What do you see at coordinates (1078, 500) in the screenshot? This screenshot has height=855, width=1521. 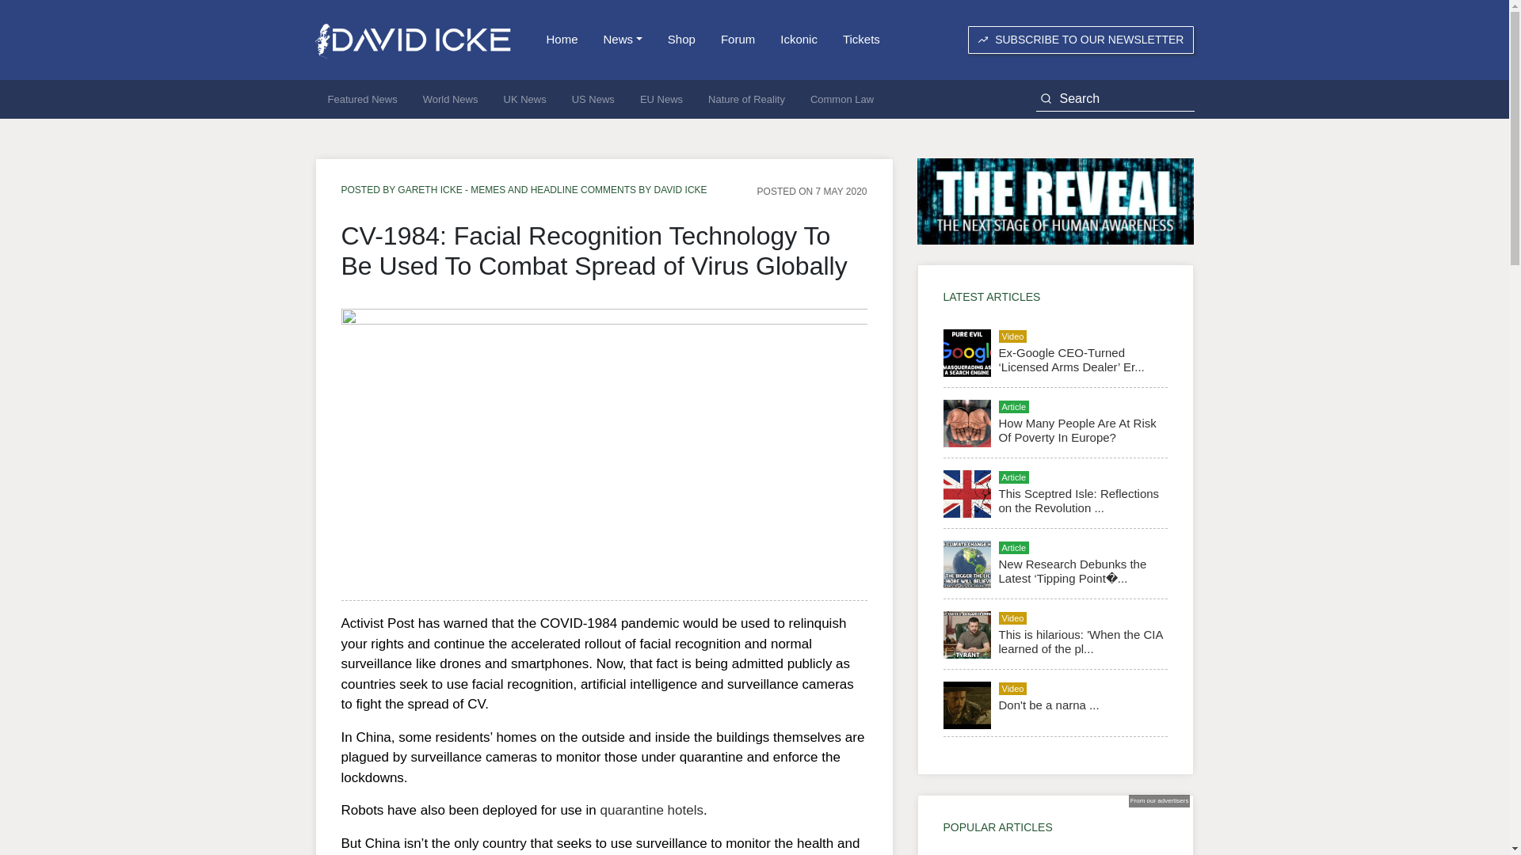 I see `This Sceptred Isle: Reflections on the Revolution in England` at bounding box center [1078, 500].